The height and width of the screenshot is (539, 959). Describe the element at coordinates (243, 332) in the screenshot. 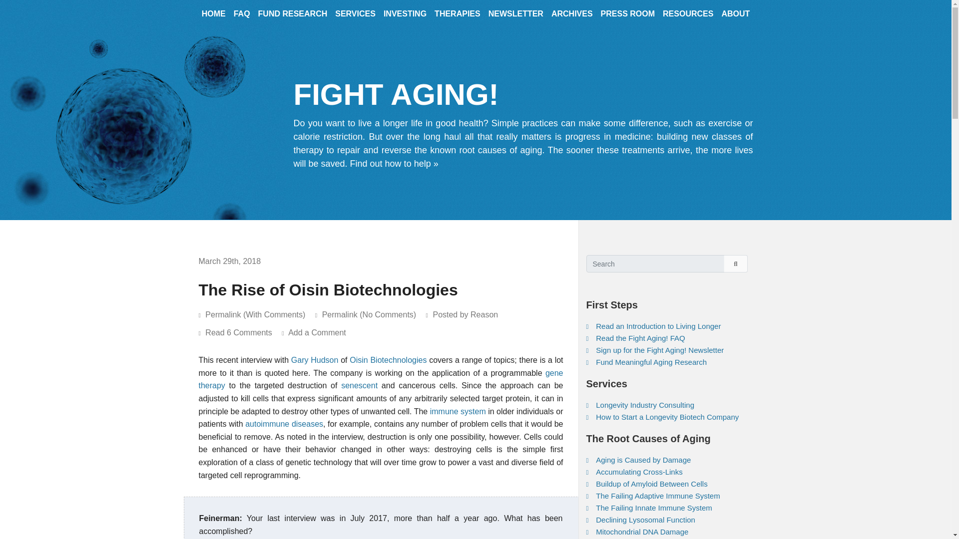

I see `Read 6 Comments` at that location.